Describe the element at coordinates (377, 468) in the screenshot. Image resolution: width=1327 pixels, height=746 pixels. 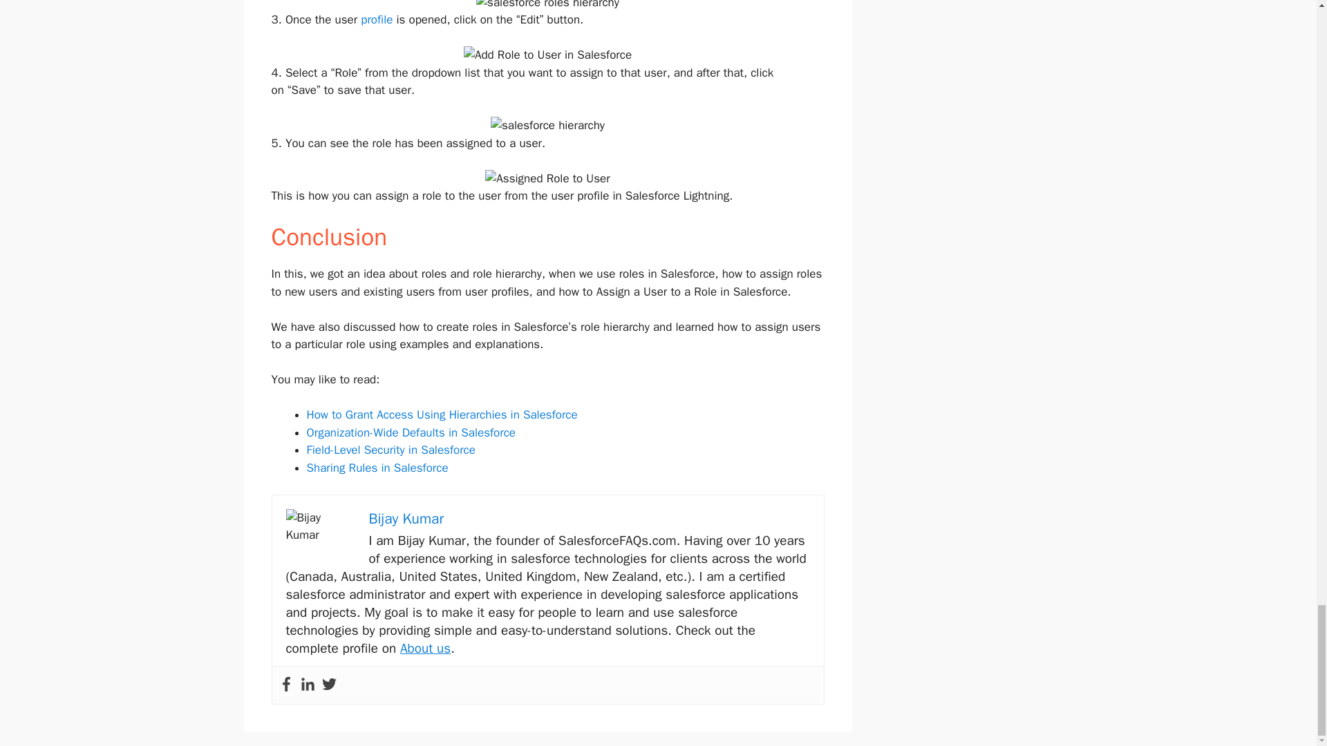
I see `Sharing Rules in Salesforce` at that location.